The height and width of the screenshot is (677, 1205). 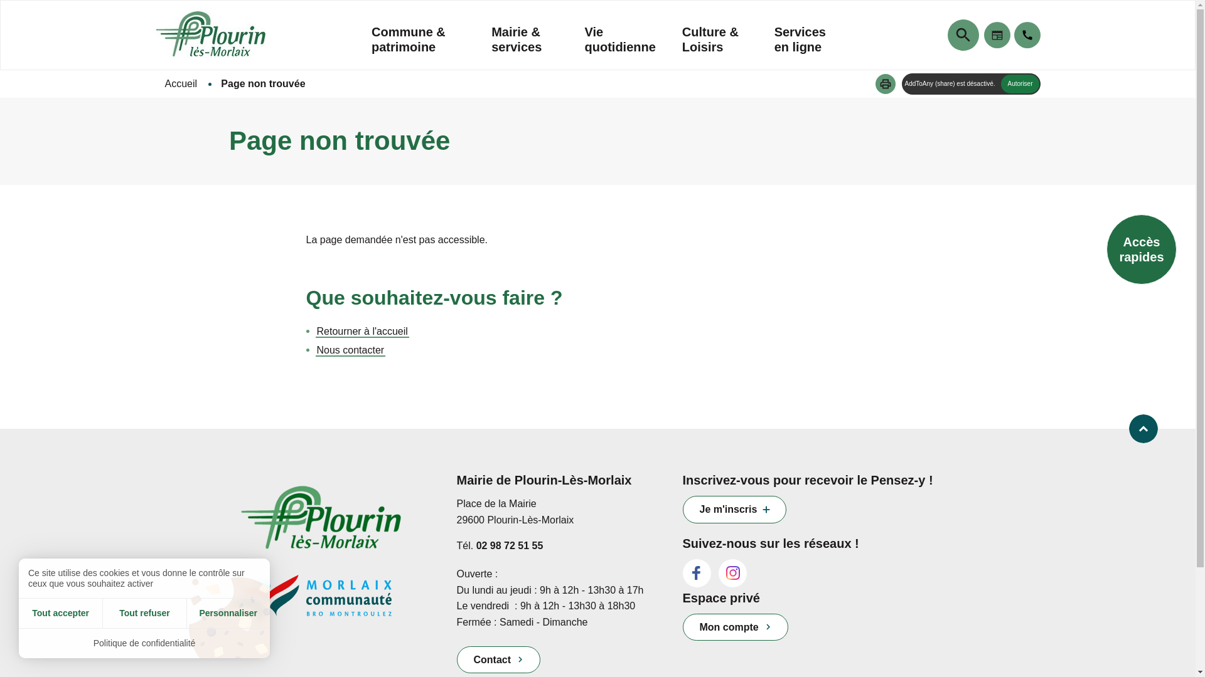 I want to click on Accueil, so click(x=182, y=84).